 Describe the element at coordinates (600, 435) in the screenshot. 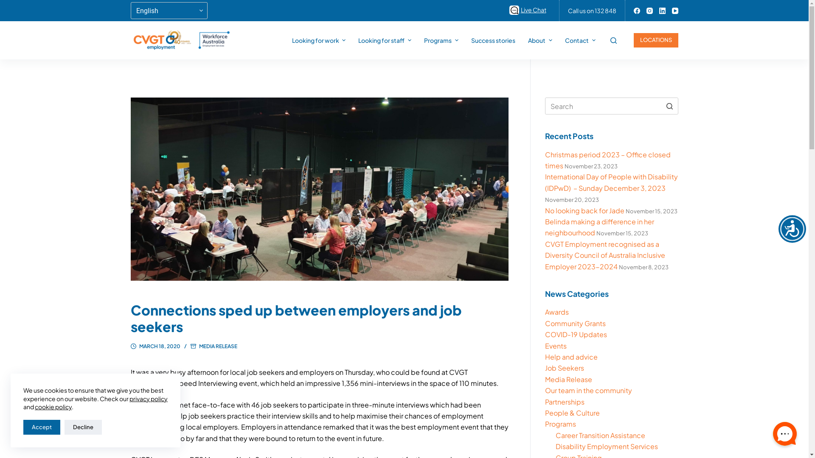

I see `Career Transition Assistance` at that location.